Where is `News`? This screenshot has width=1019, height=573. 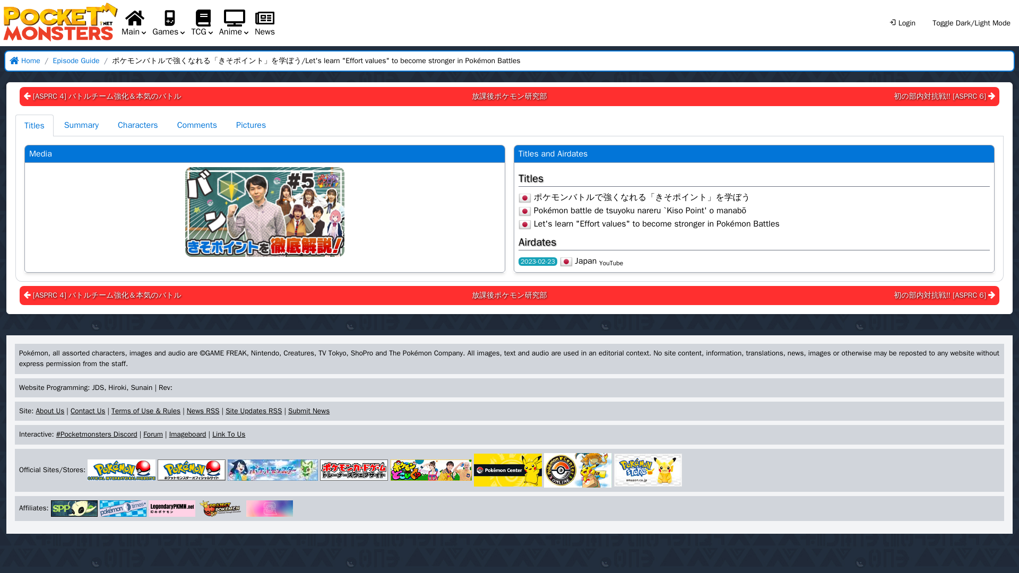
News is located at coordinates (265, 32).